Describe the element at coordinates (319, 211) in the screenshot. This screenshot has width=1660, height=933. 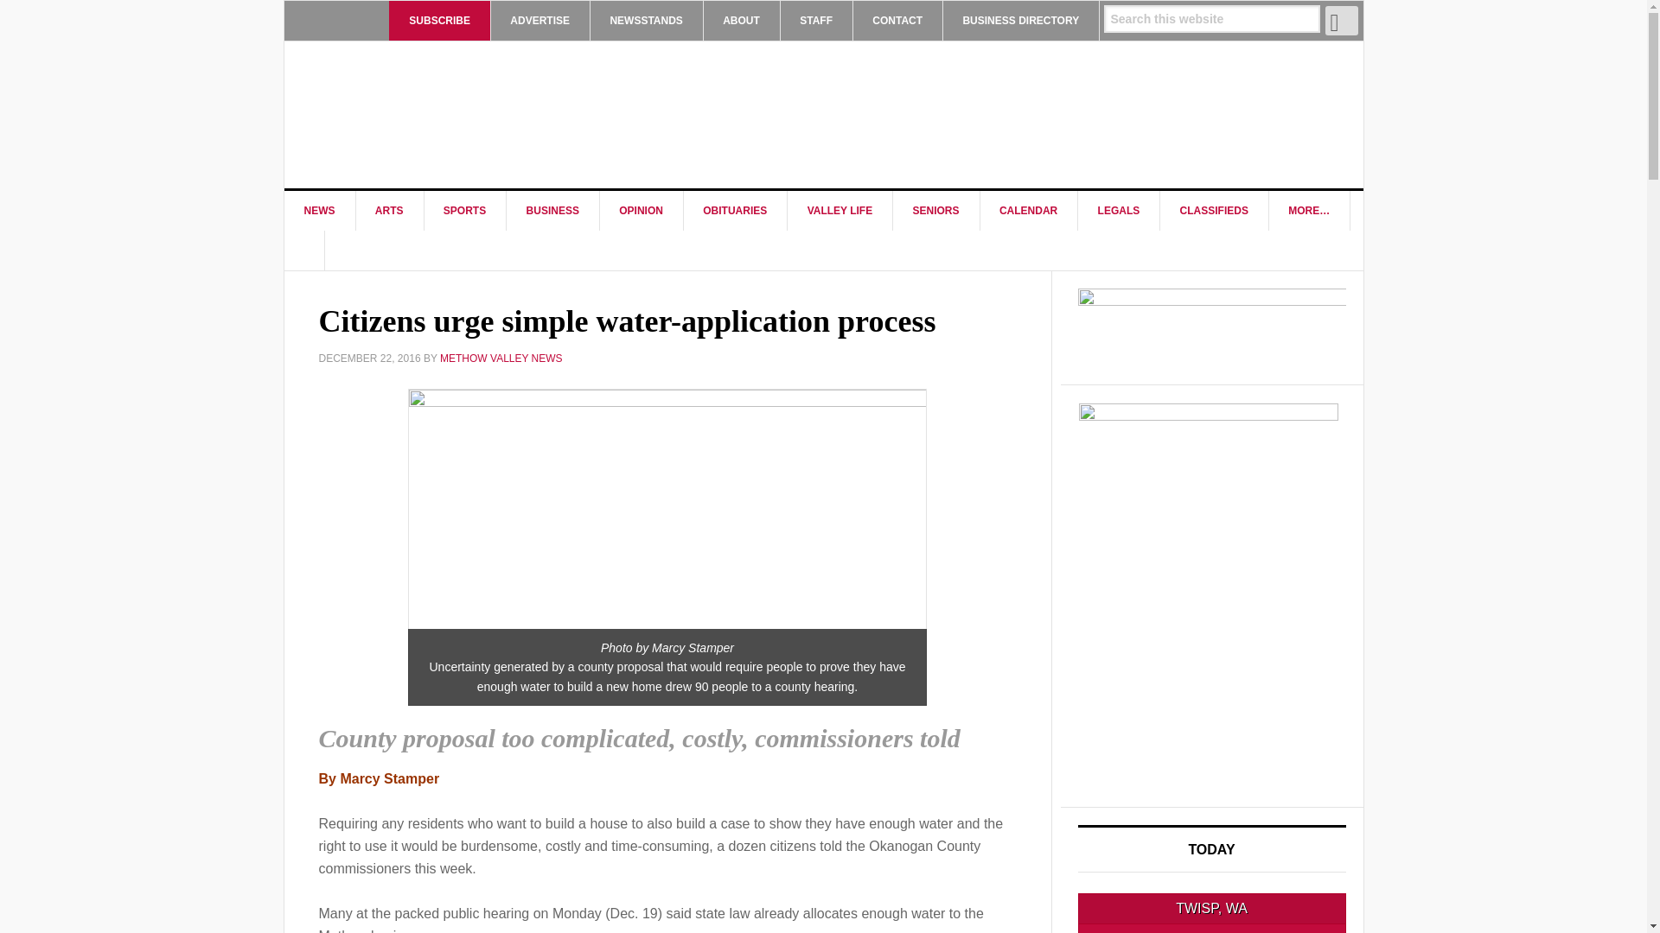
I see `NEWS` at that location.